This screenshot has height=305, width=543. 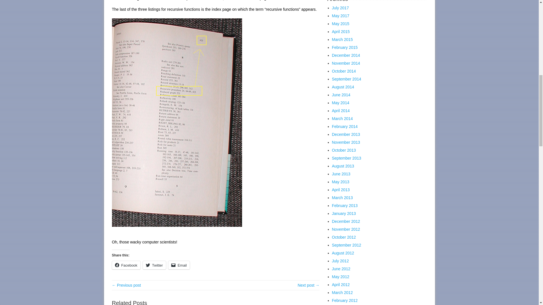 I want to click on Click to share on Facebook, so click(x=126, y=265).